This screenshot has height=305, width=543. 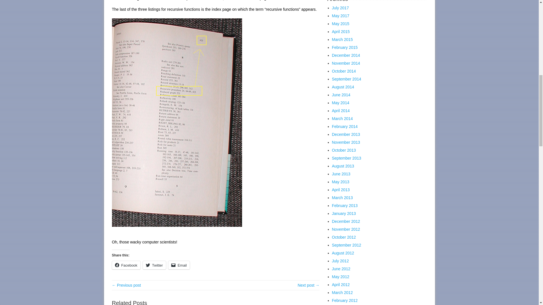 I want to click on Click to share on Facebook, so click(x=126, y=265).